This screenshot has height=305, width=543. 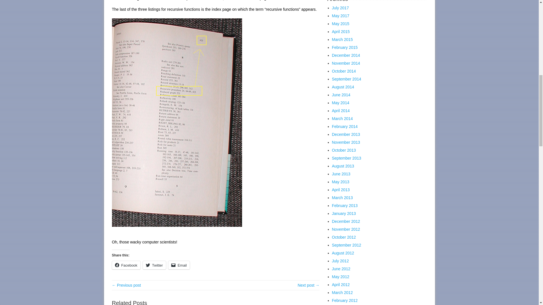 I want to click on Click to share on Facebook, so click(x=126, y=265).